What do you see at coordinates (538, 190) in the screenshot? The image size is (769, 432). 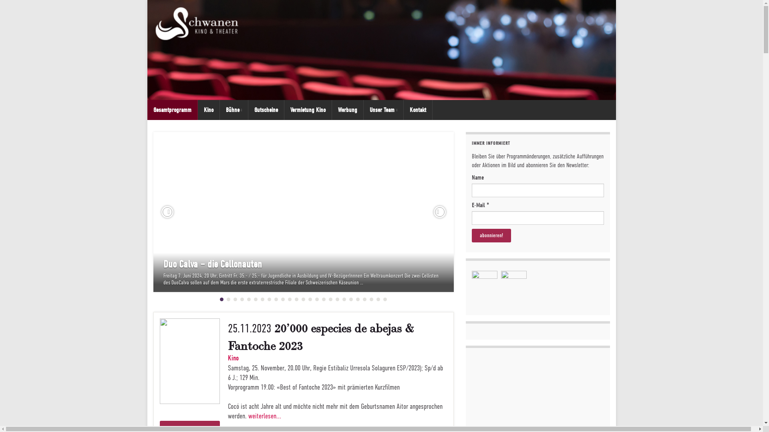 I see `Name` at bounding box center [538, 190].